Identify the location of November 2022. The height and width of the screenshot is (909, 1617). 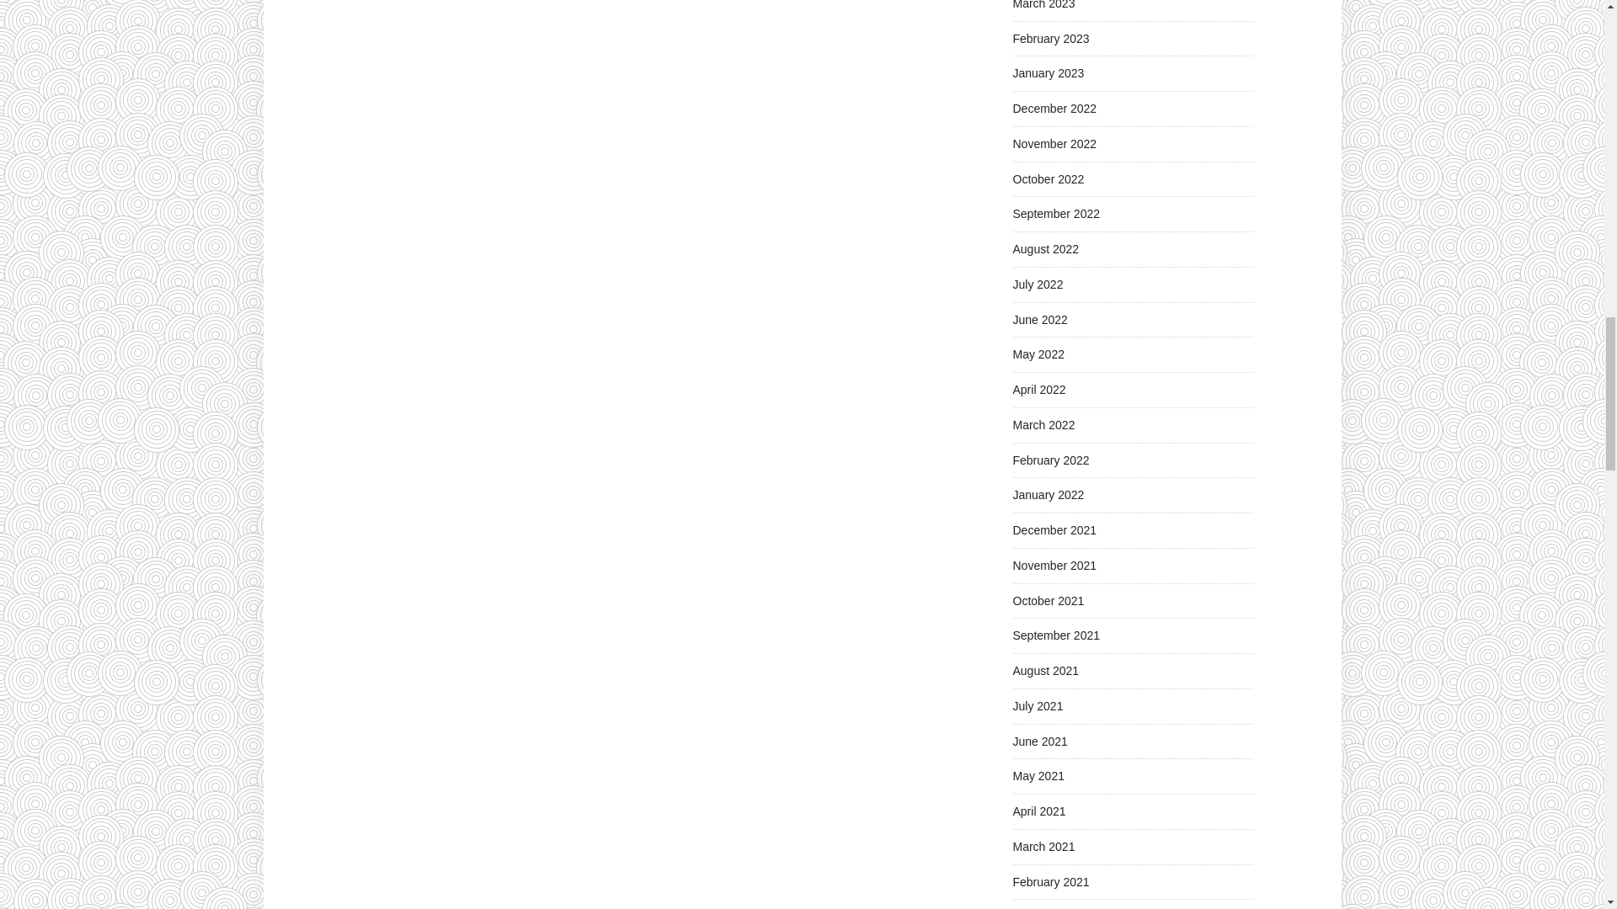
(1054, 144).